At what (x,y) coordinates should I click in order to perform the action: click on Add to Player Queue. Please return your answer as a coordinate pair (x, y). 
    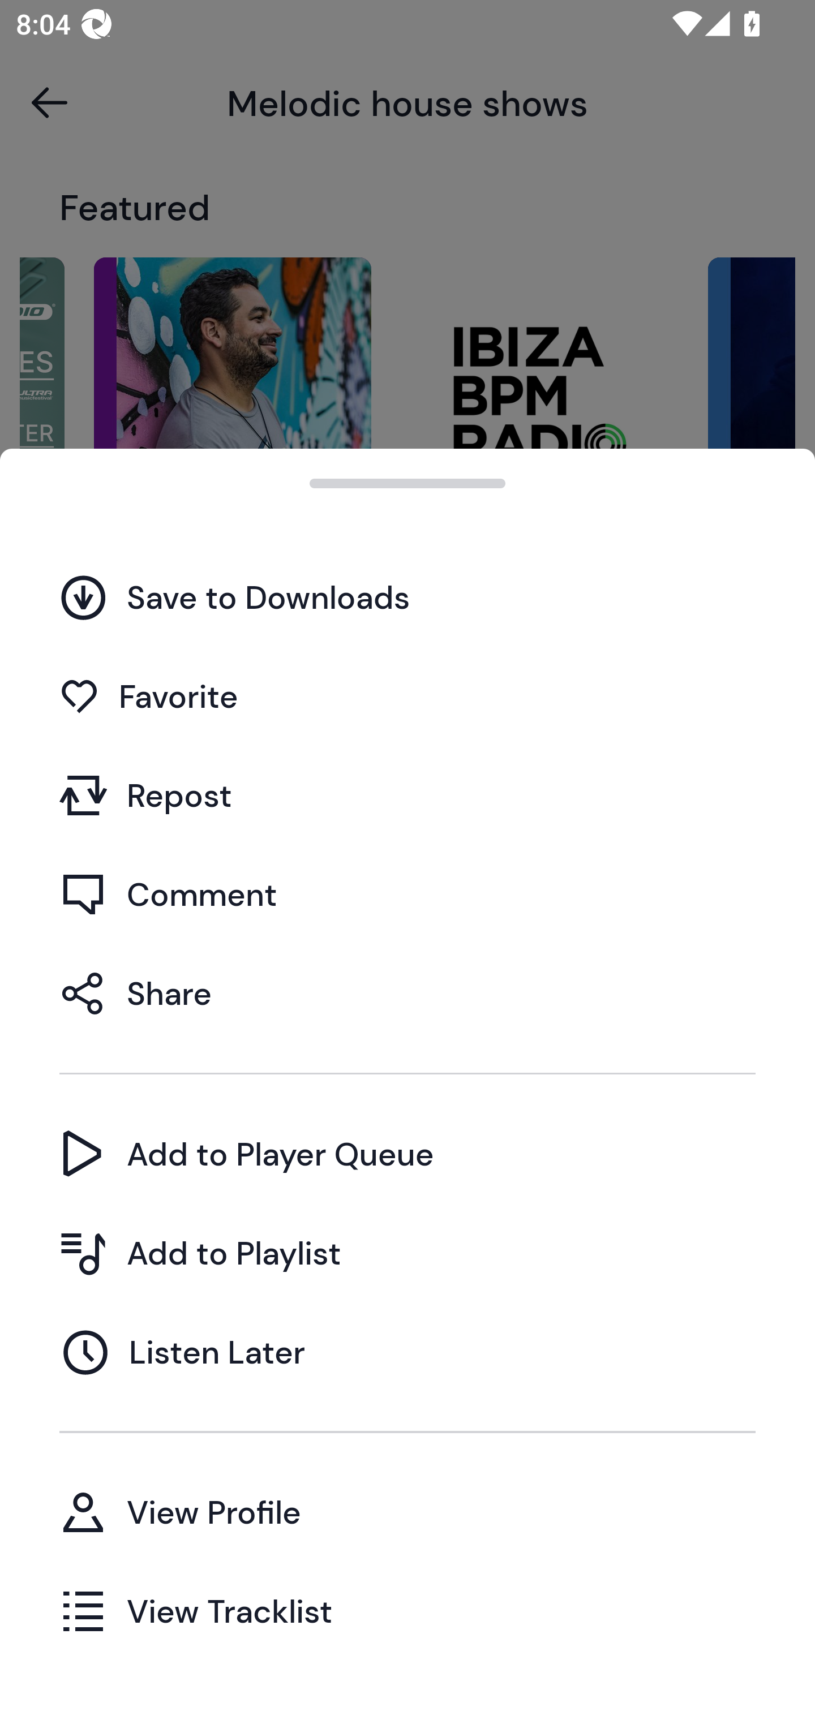
    Looking at the image, I should click on (407, 1154).